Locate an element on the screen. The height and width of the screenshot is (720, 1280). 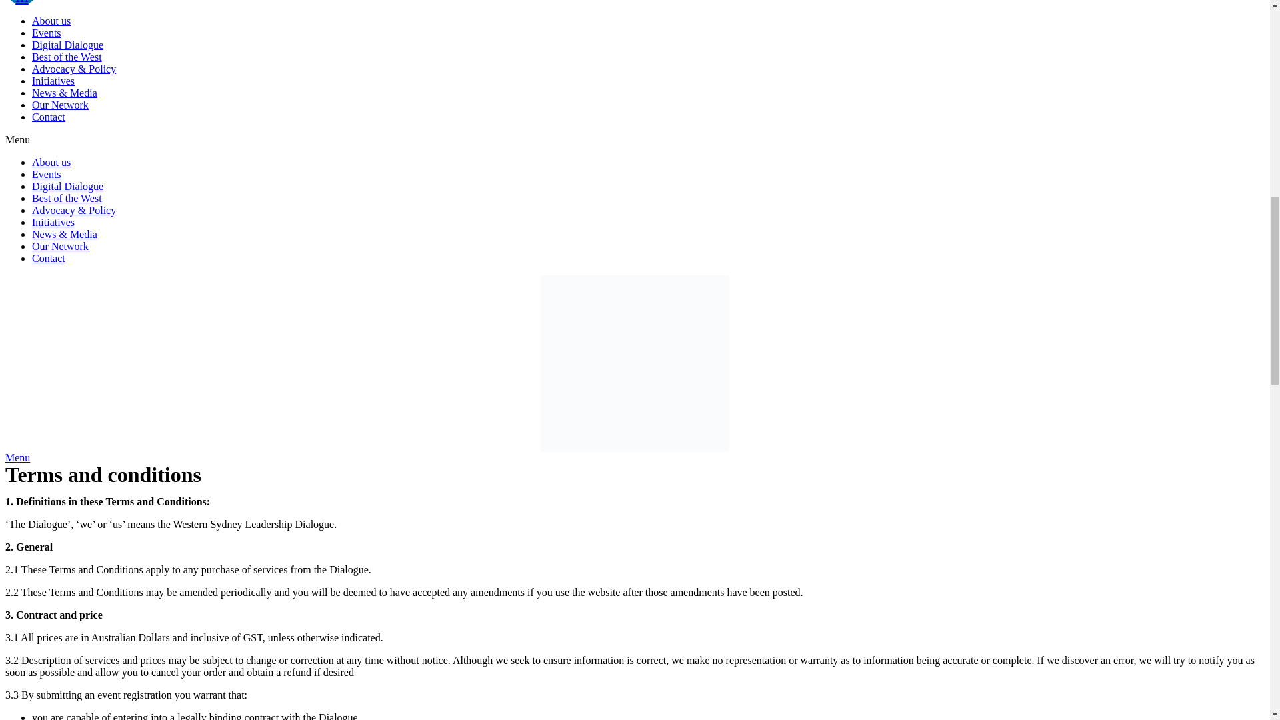
Linkedin-in is located at coordinates (21, 2).